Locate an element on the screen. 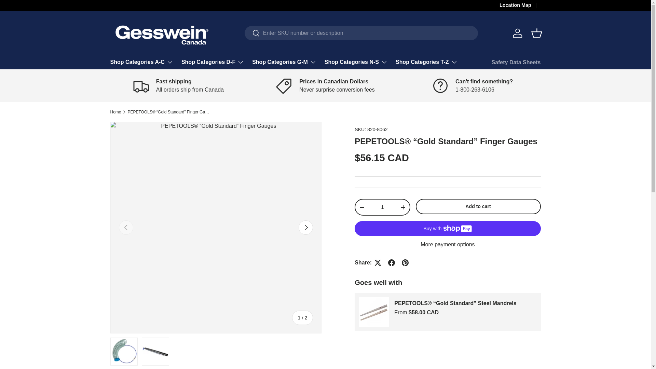 This screenshot has height=369, width=656. Shop Categories A-C is located at coordinates (141, 62).